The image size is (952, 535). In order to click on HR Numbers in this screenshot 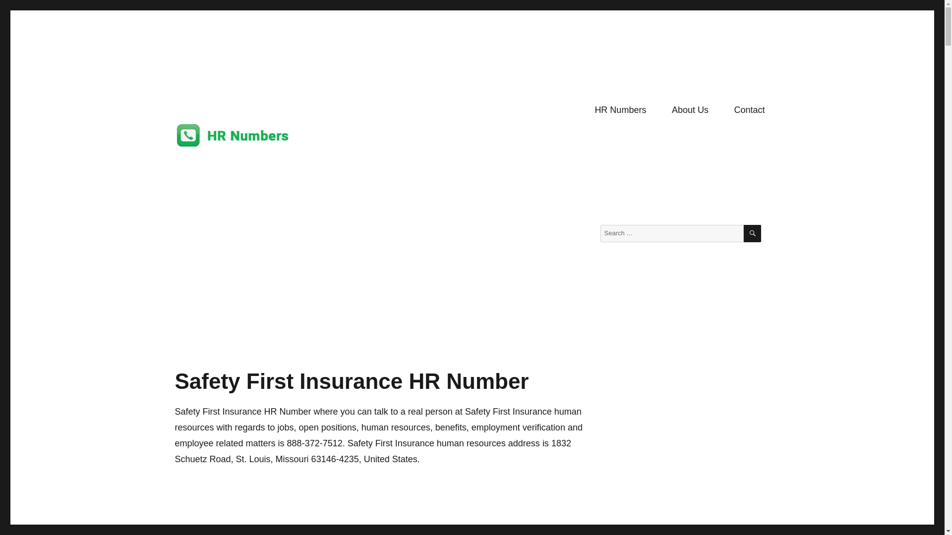, I will do `click(621, 110)`.